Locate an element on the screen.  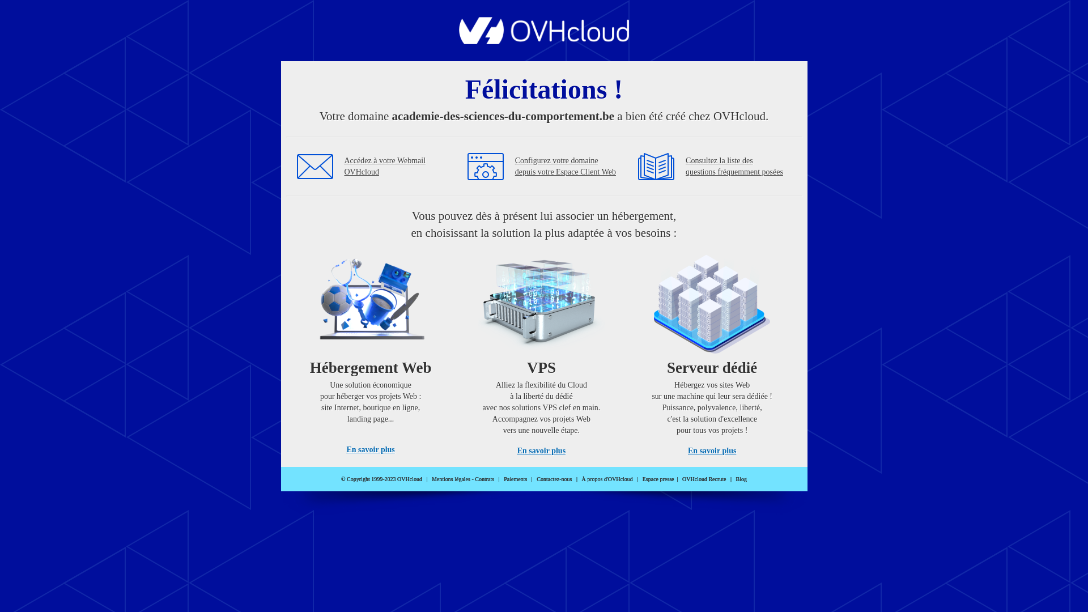
Contactez-nous is located at coordinates (554, 479).